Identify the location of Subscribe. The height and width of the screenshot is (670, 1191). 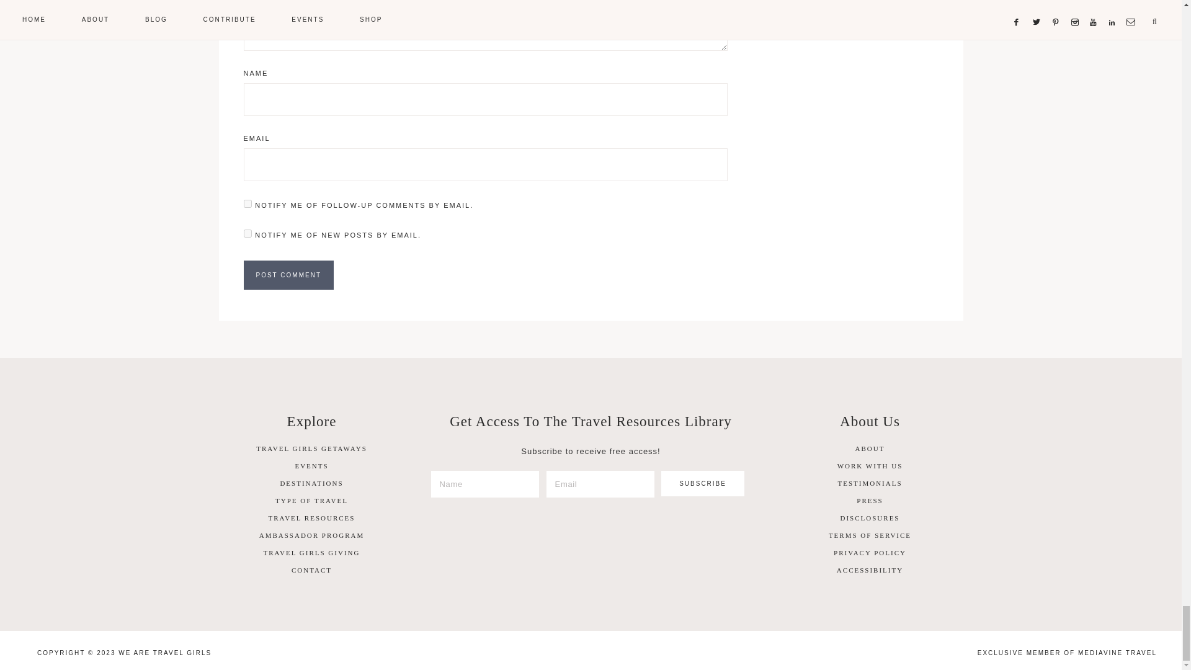
(703, 484).